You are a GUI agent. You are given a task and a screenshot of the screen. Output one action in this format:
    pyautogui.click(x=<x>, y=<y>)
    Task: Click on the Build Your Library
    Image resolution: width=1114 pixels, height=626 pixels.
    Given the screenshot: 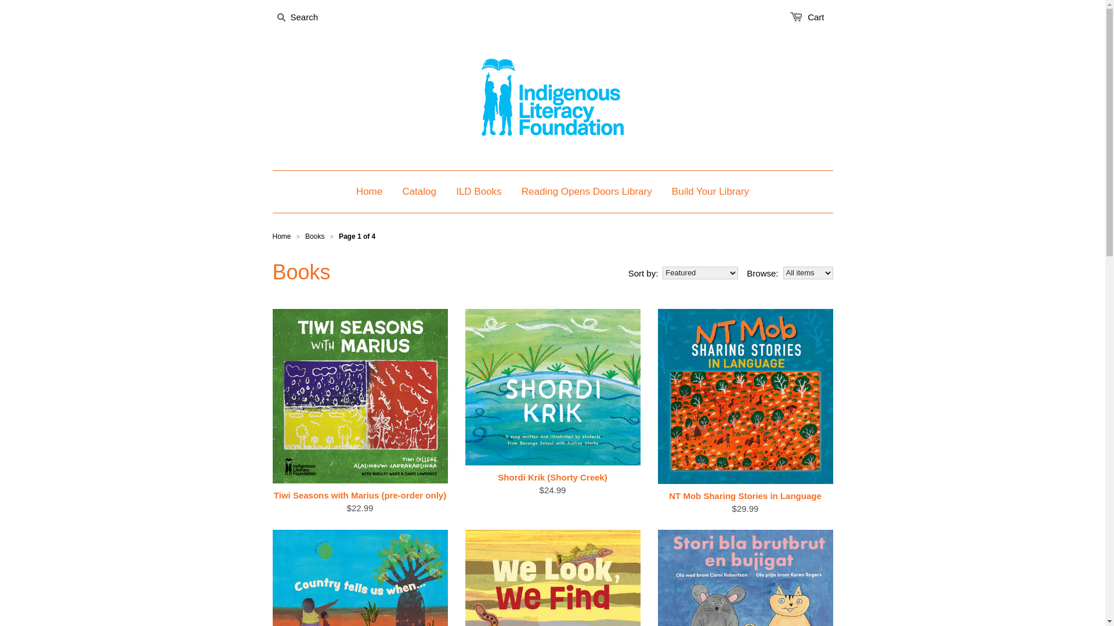 What is the action you would take?
    pyautogui.click(x=710, y=192)
    